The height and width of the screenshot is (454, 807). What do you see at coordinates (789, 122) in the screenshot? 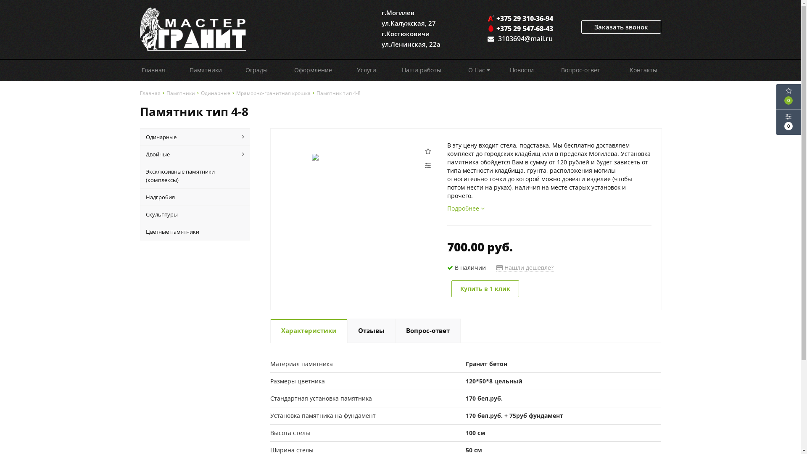
I see `0` at bounding box center [789, 122].